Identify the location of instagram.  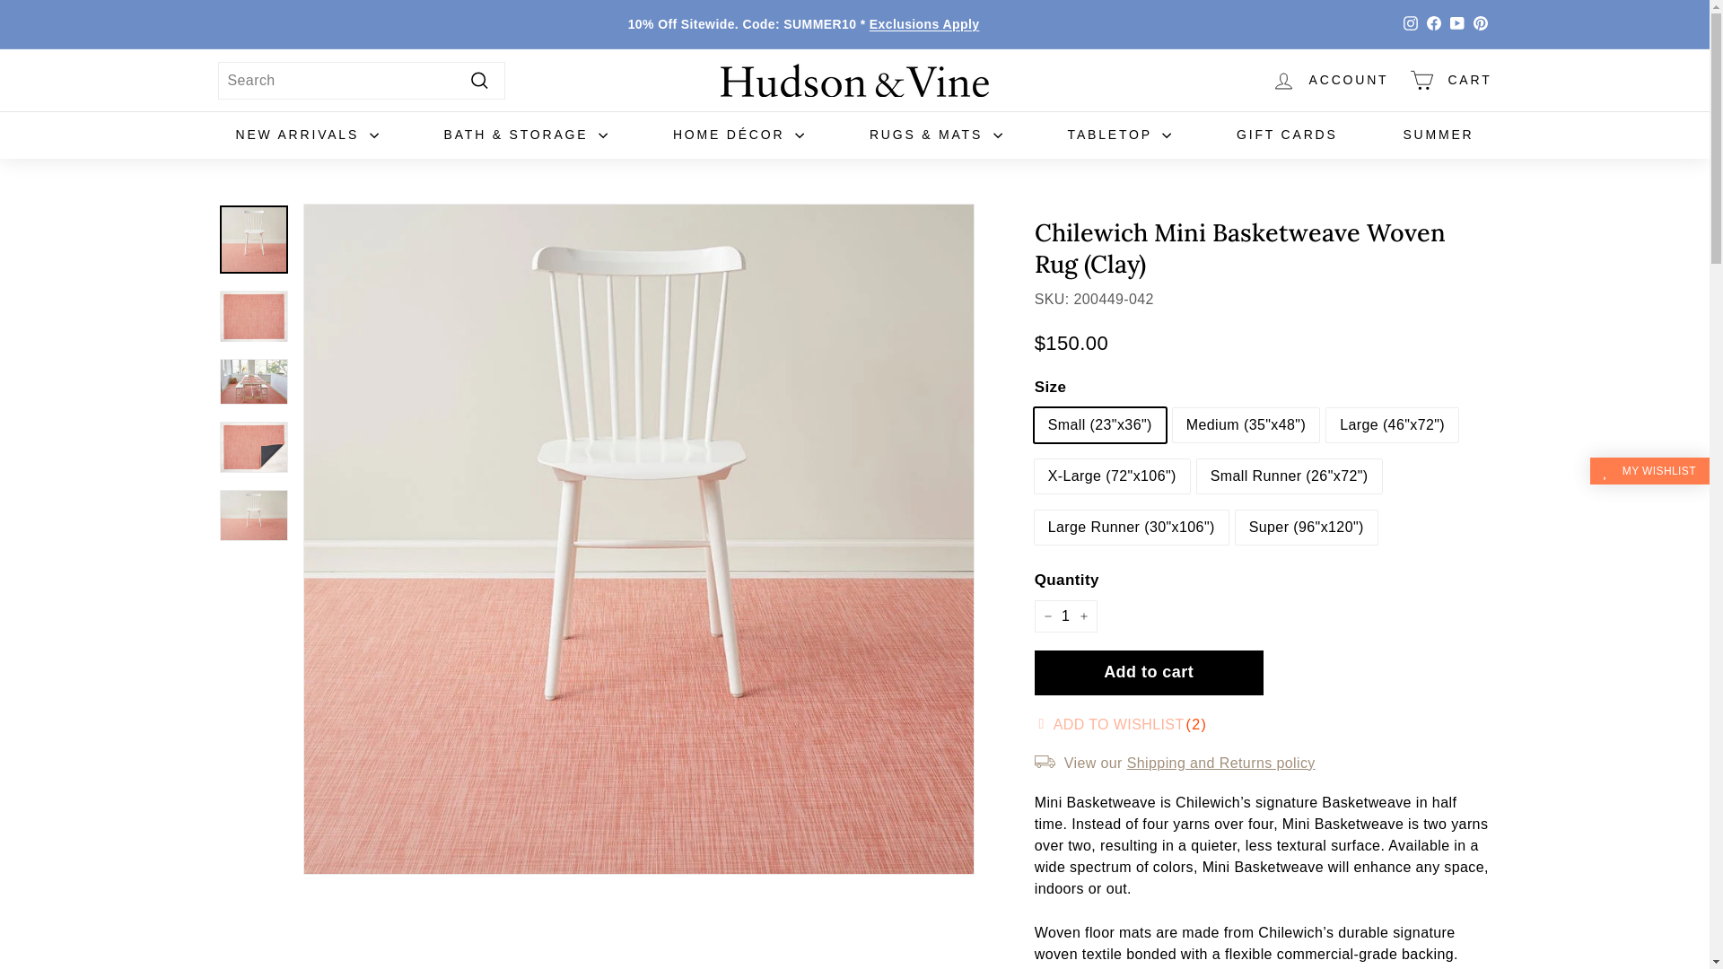
(1411, 23).